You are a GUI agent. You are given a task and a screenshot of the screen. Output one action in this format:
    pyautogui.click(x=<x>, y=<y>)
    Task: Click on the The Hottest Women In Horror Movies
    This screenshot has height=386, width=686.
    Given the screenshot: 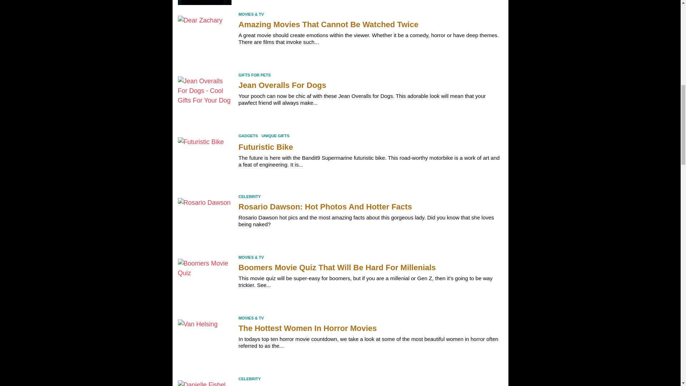 What is the action you would take?
    pyautogui.click(x=204, y=342)
    